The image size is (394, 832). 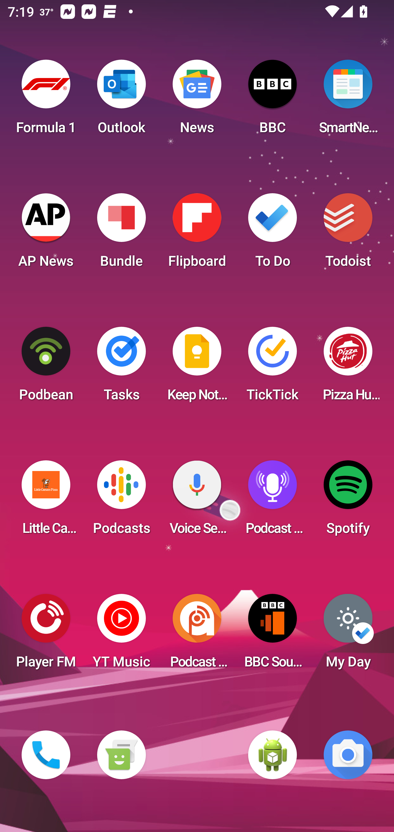 What do you see at coordinates (121, 501) in the screenshot?
I see `Podcasts` at bounding box center [121, 501].